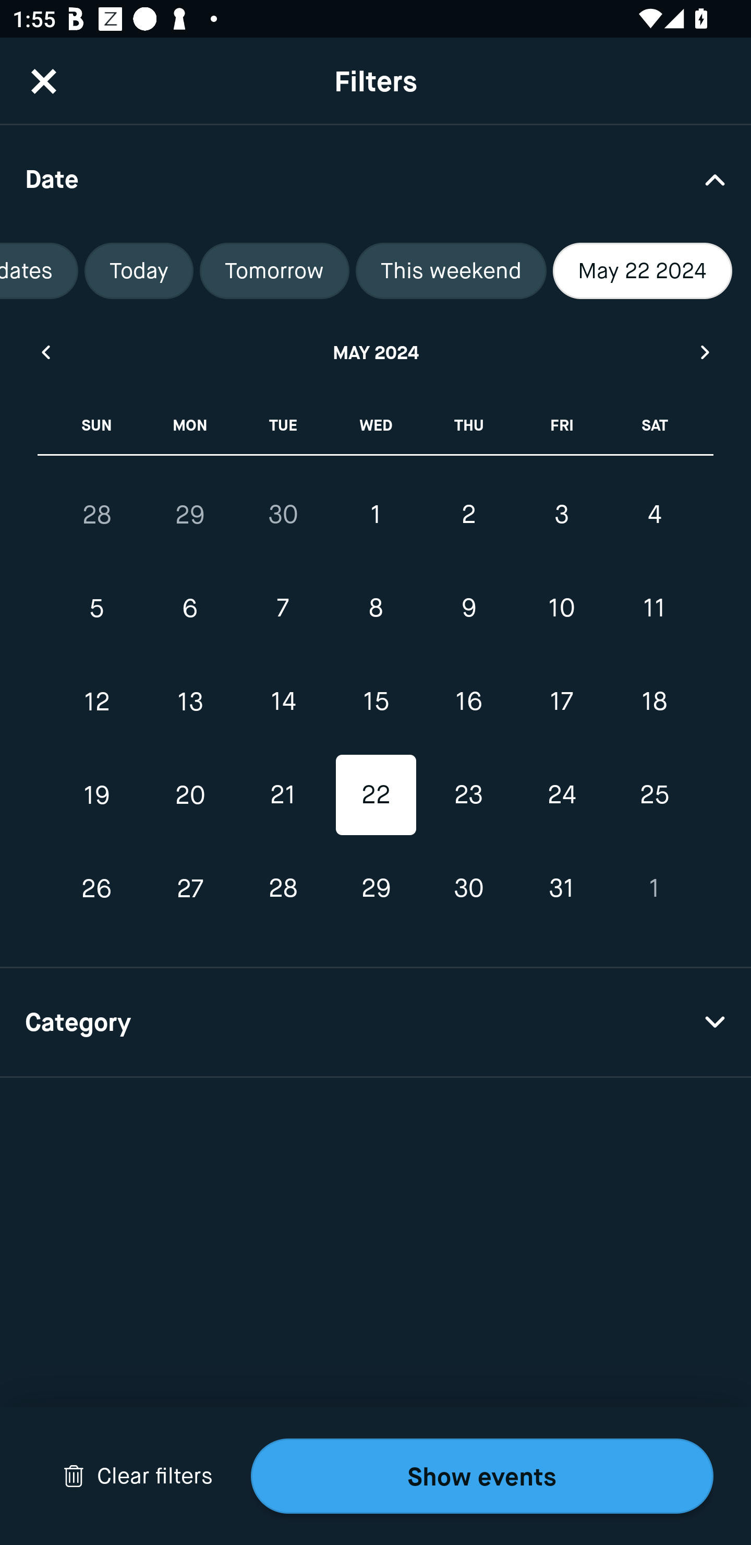  I want to click on 21, so click(283, 794).